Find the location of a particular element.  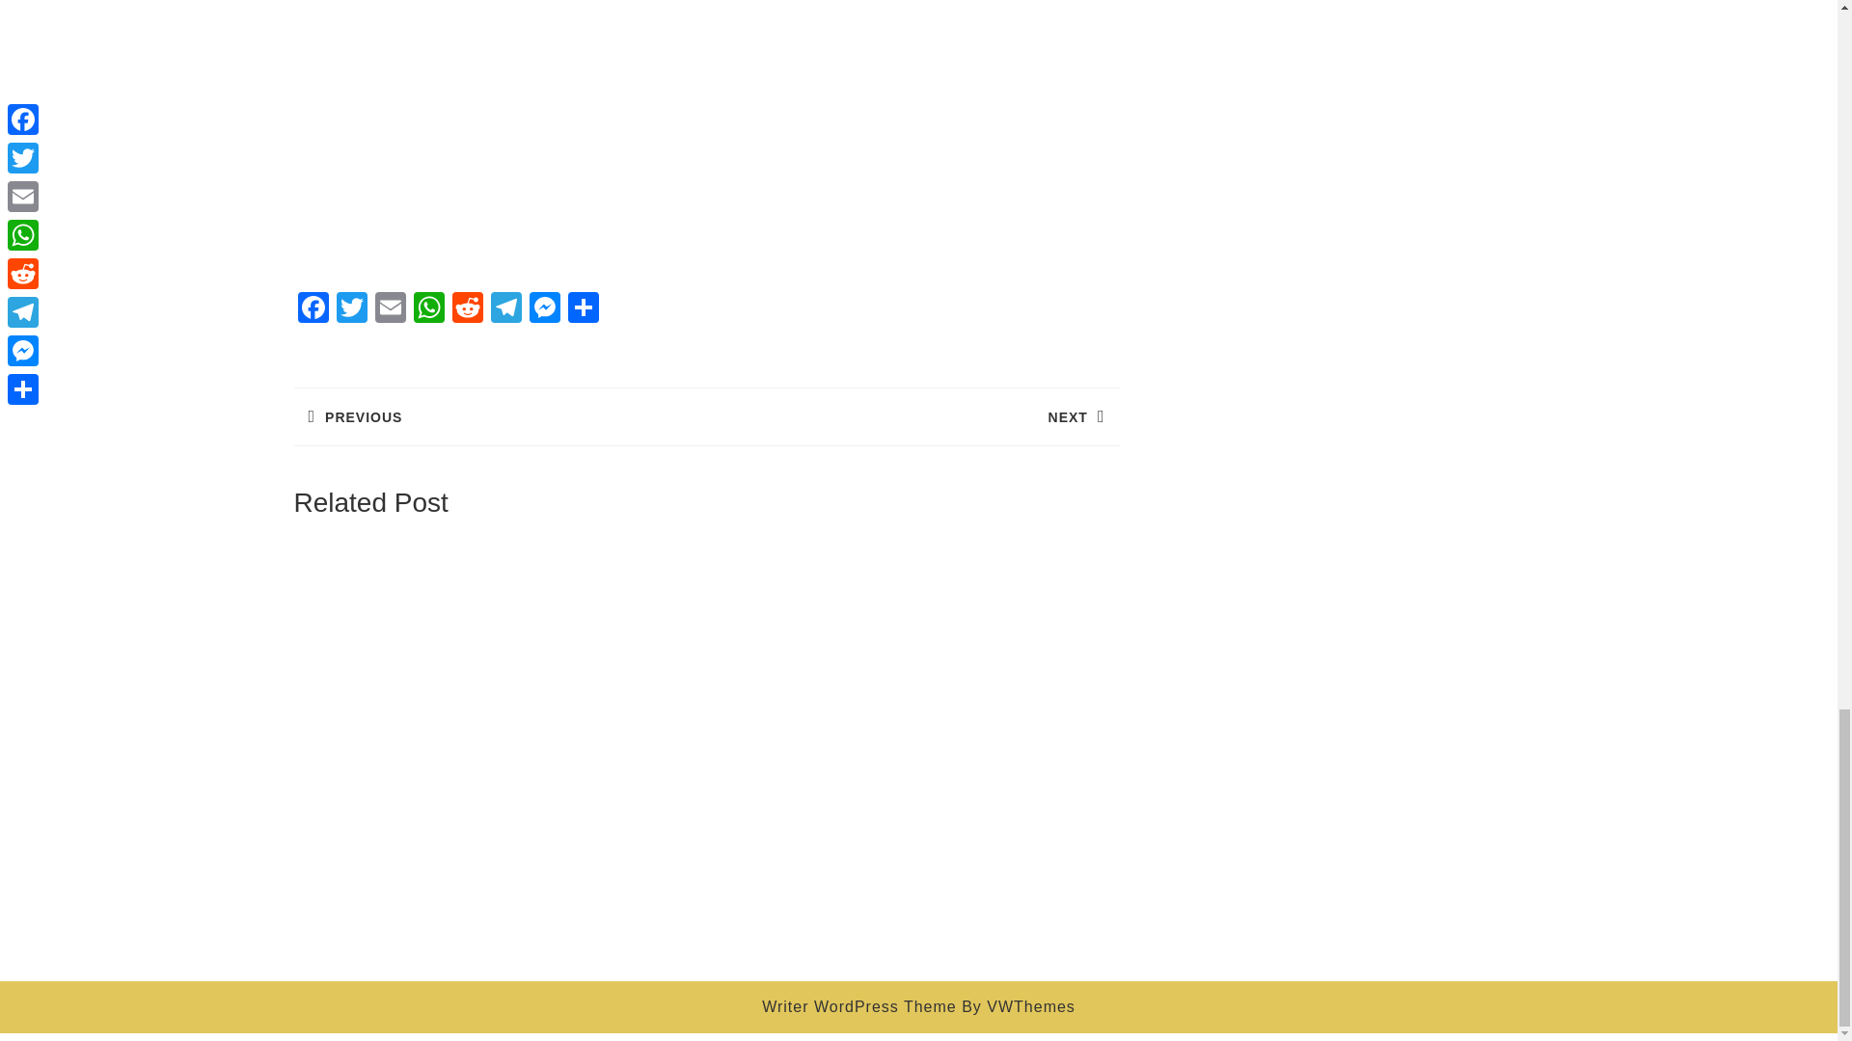

Reddit is located at coordinates (504, 310).